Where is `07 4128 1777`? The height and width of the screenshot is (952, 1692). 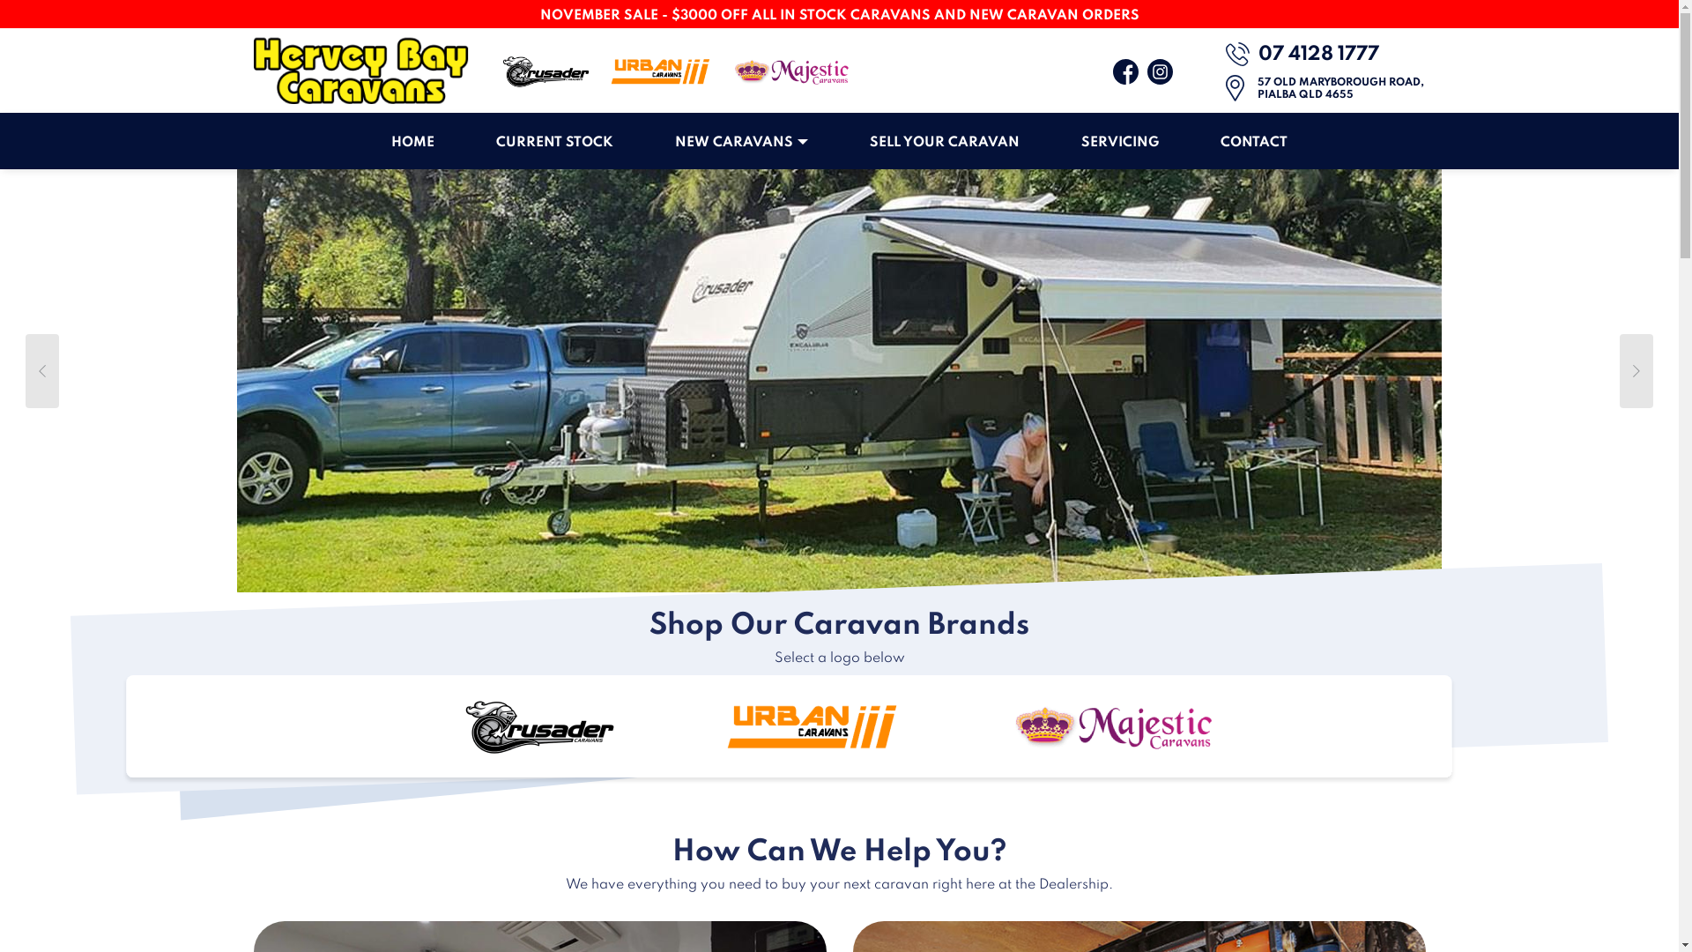 07 4128 1777 is located at coordinates (1302, 55).